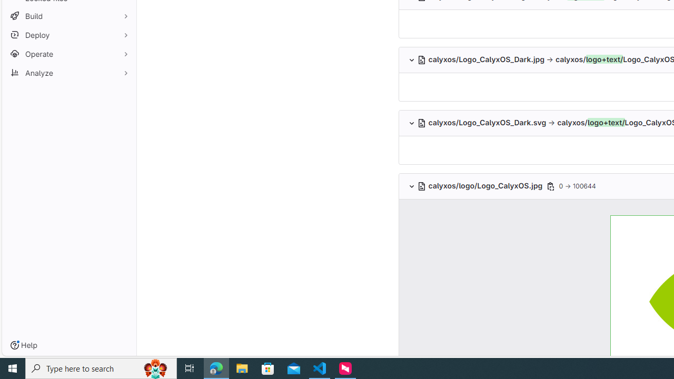 This screenshot has height=379, width=674. Describe the element at coordinates (68, 54) in the screenshot. I see `Operate` at that location.